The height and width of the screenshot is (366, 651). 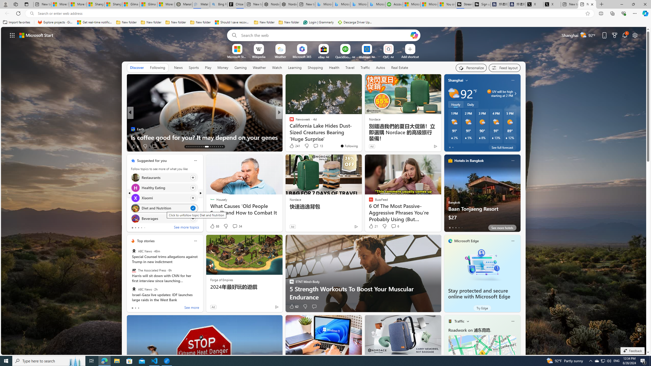 What do you see at coordinates (502, 147) in the screenshot?
I see `See full forecast` at bounding box center [502, 147].